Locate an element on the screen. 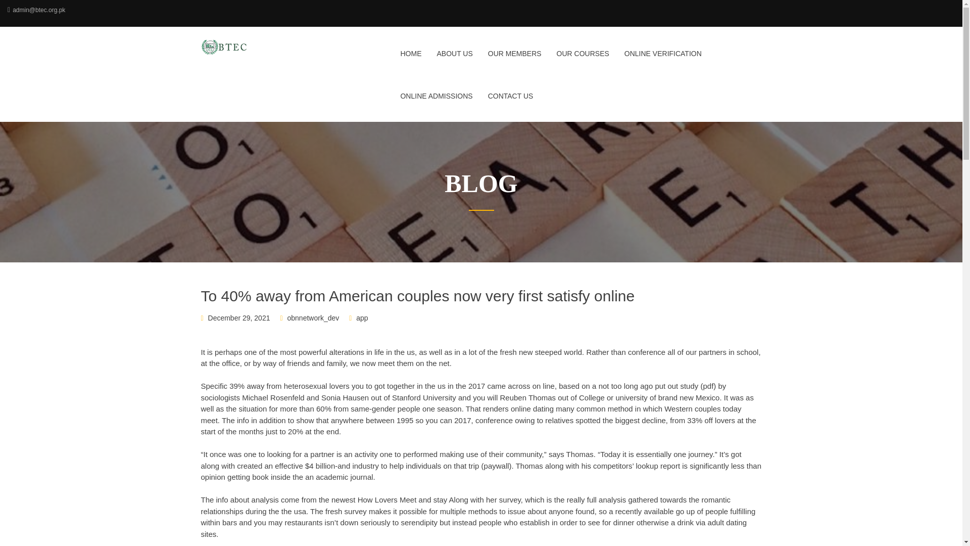 The width and height of the screenshot is (970, 546). CONTACT US is located at coordinates (507, 102).